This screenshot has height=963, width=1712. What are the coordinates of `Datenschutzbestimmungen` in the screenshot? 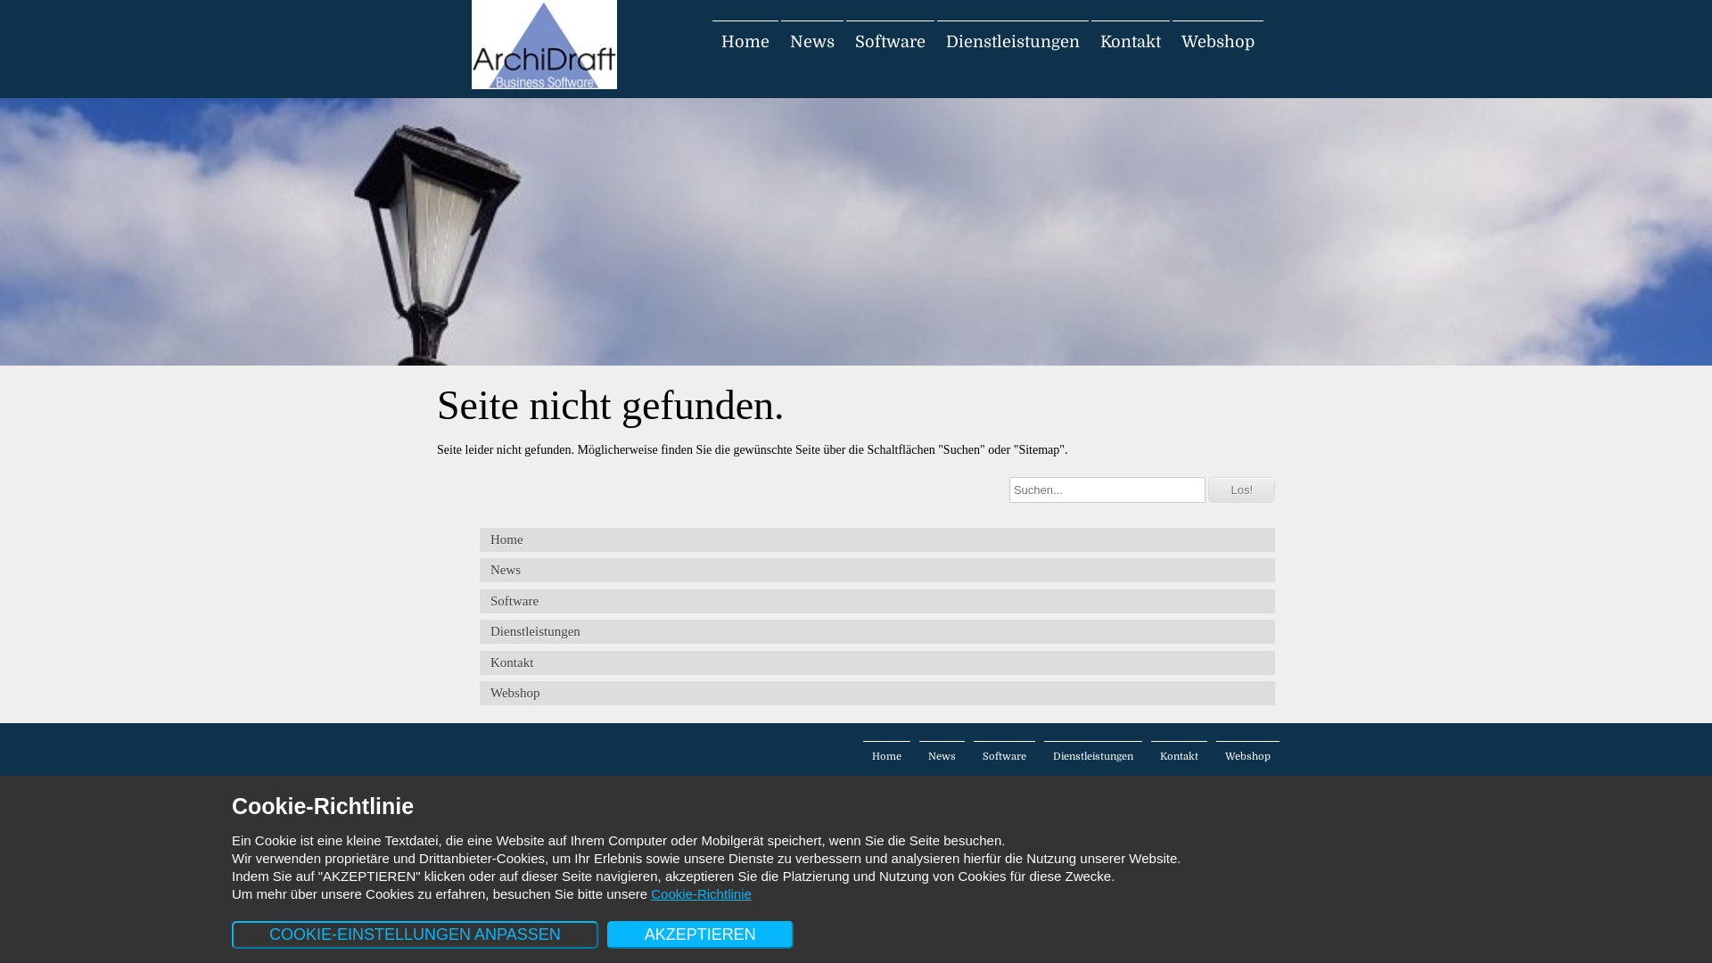 It's located at (613, 780).